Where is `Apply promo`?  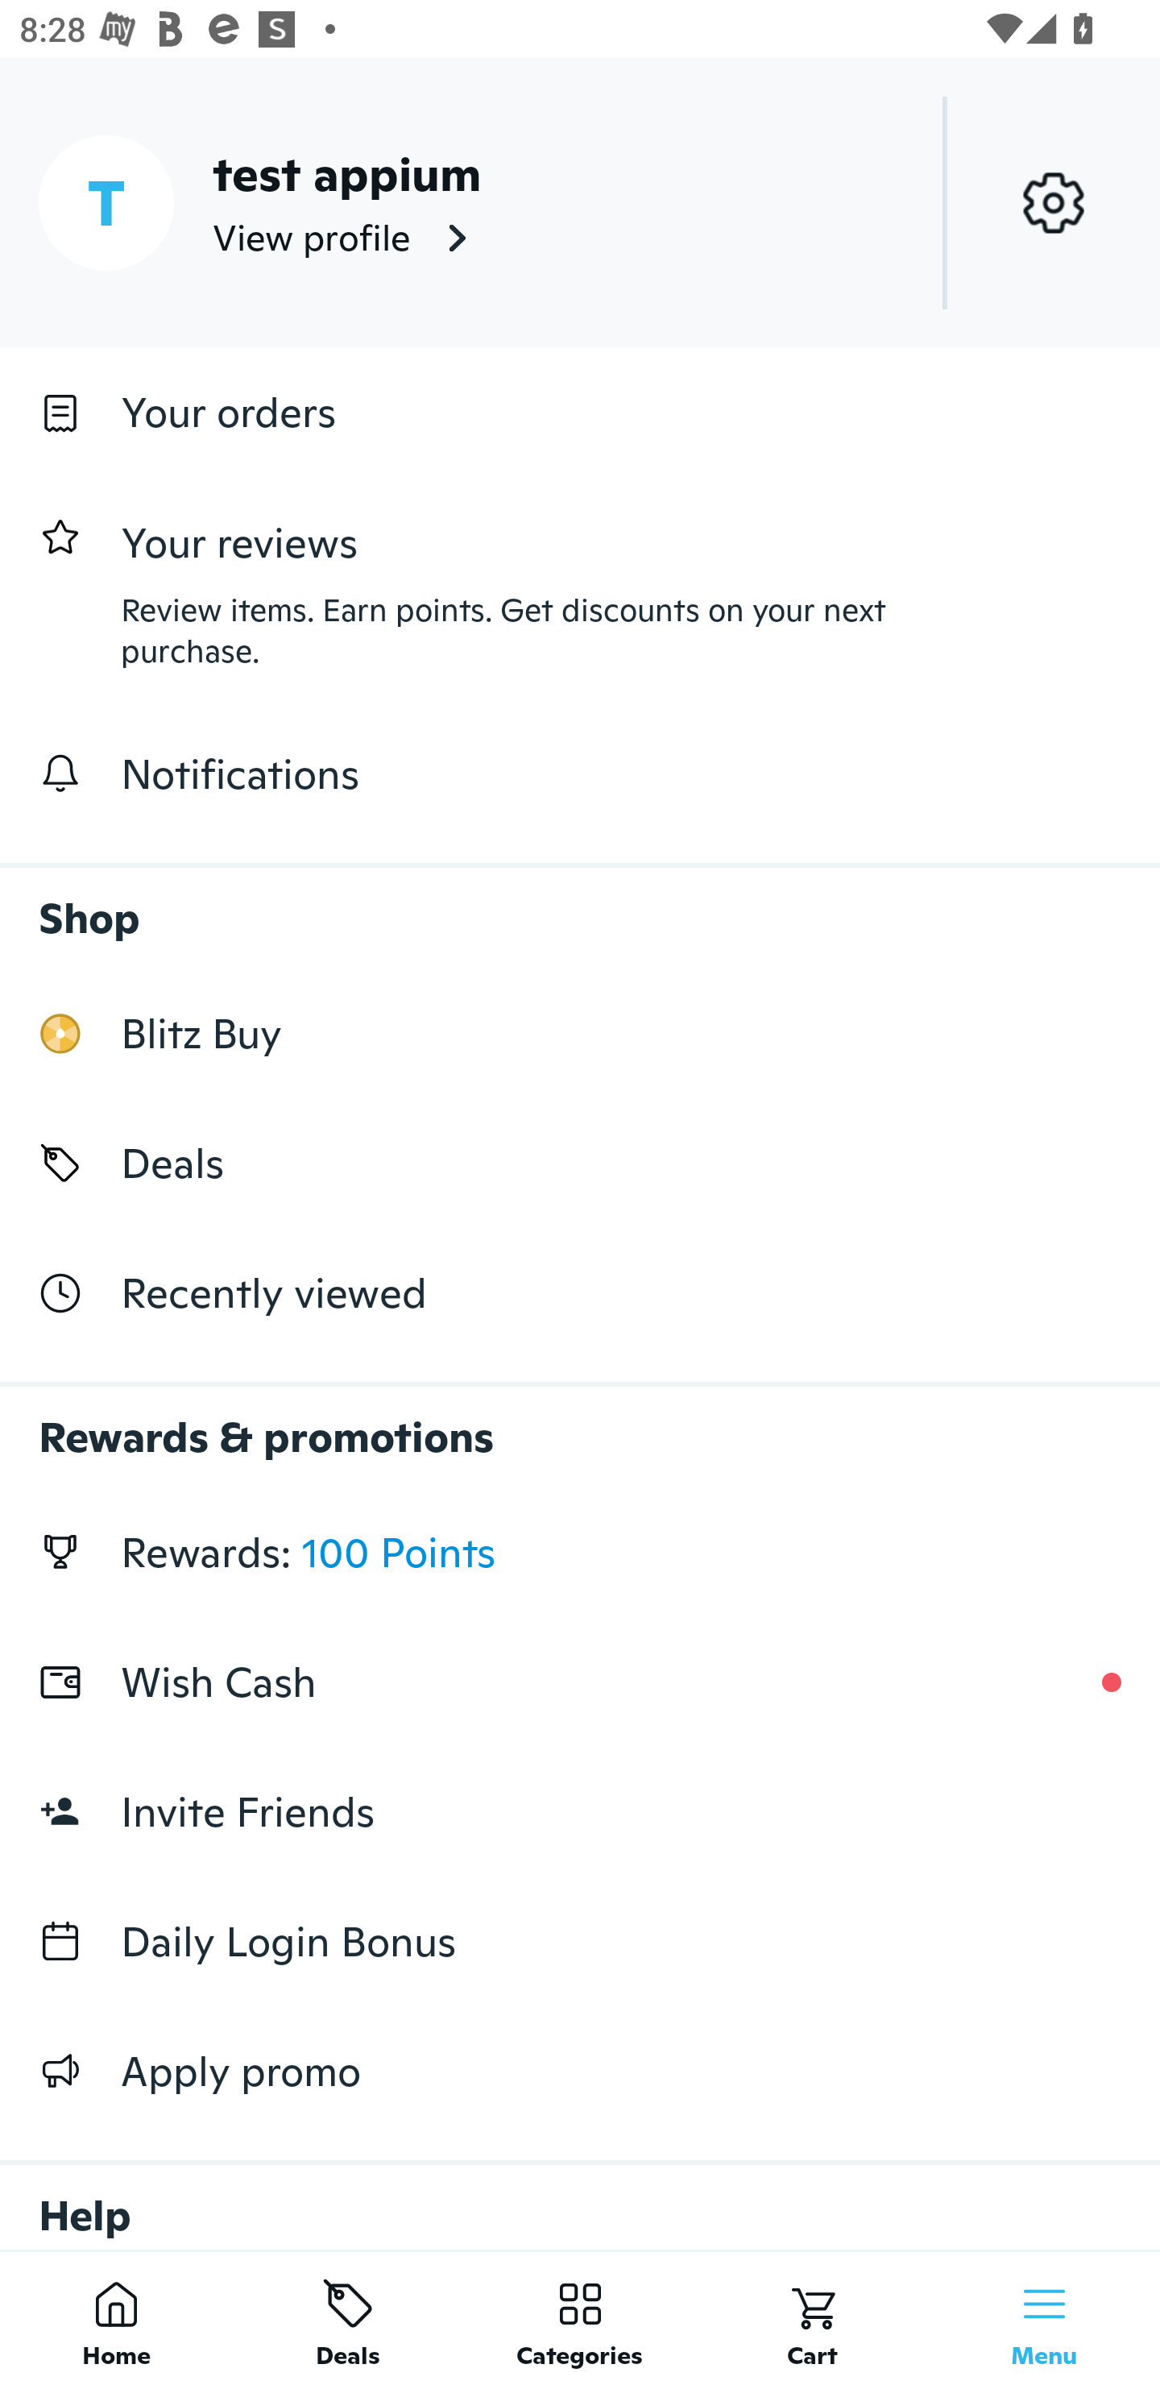 Apply promo is located at coordinates (580, 2071).